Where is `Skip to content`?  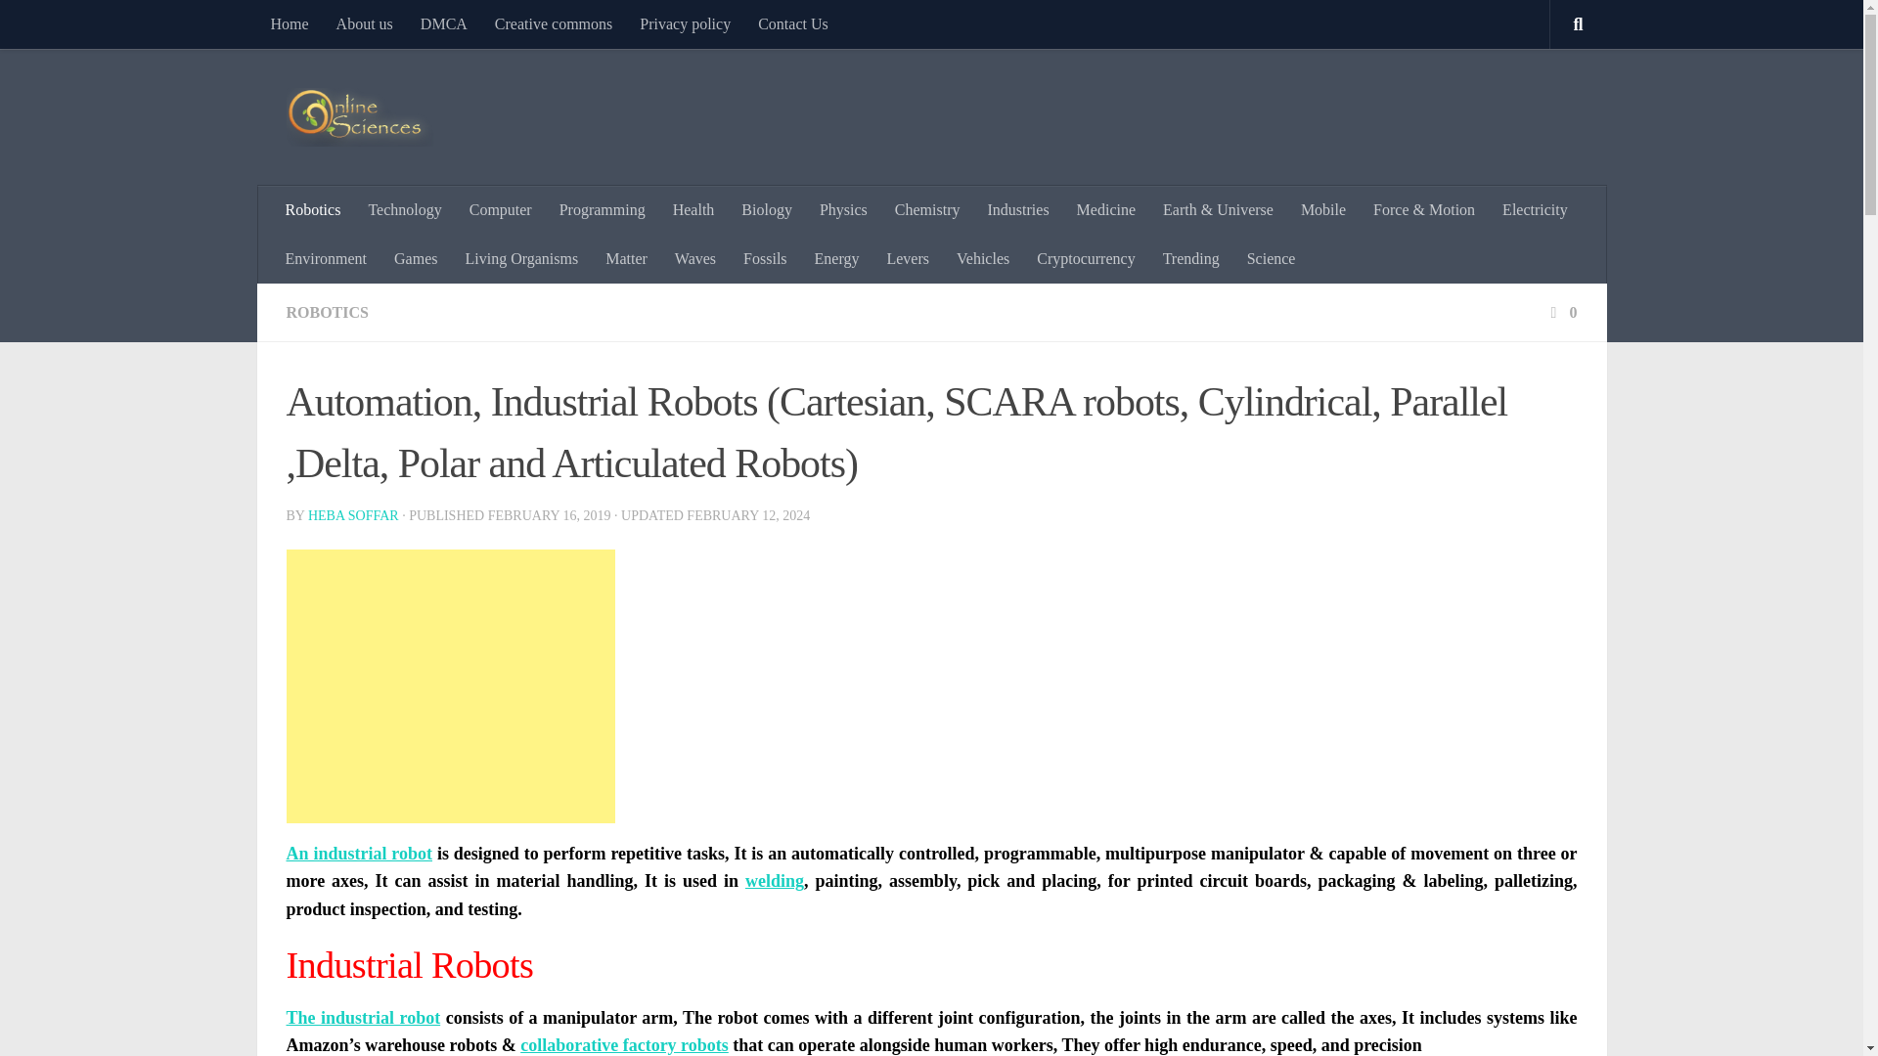 Skip to content is located at coordinates (76, 26).